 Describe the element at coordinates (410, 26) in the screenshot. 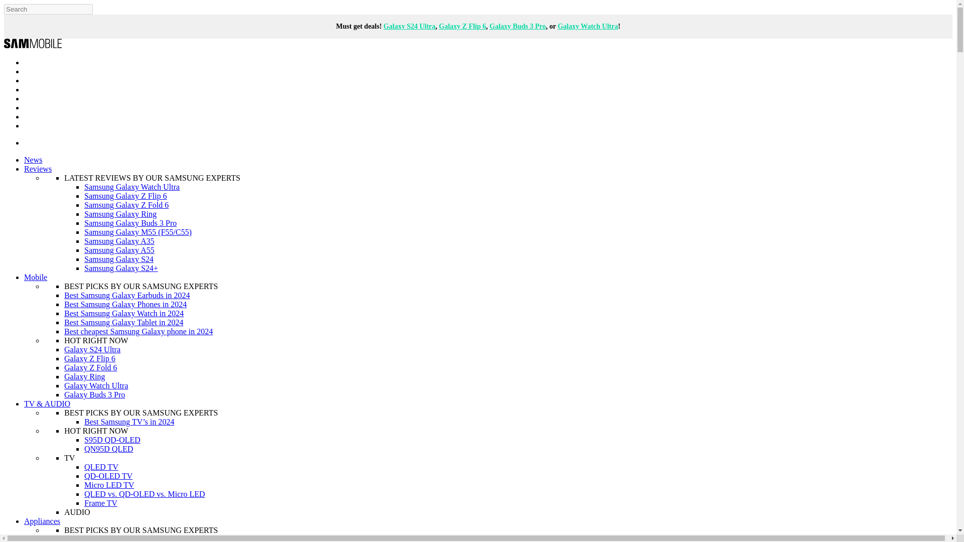

I see `Galaxy S24 Ultra` at that location.